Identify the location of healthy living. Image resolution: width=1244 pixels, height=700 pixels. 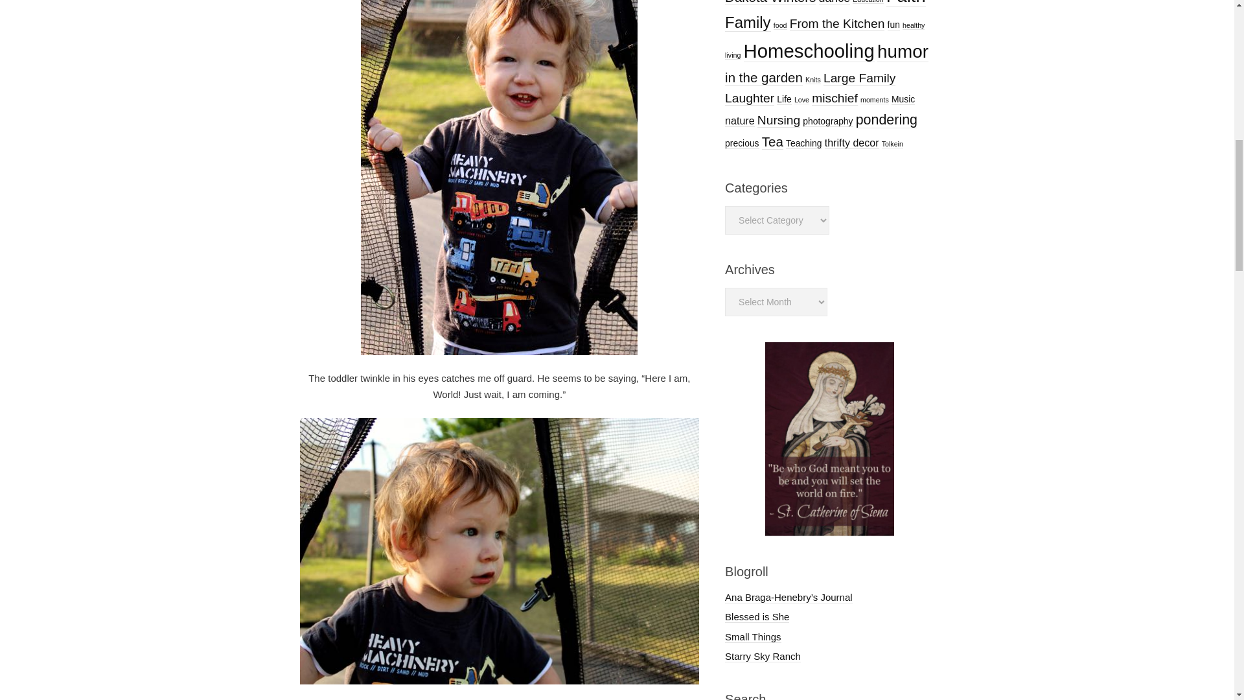
(824, 40).